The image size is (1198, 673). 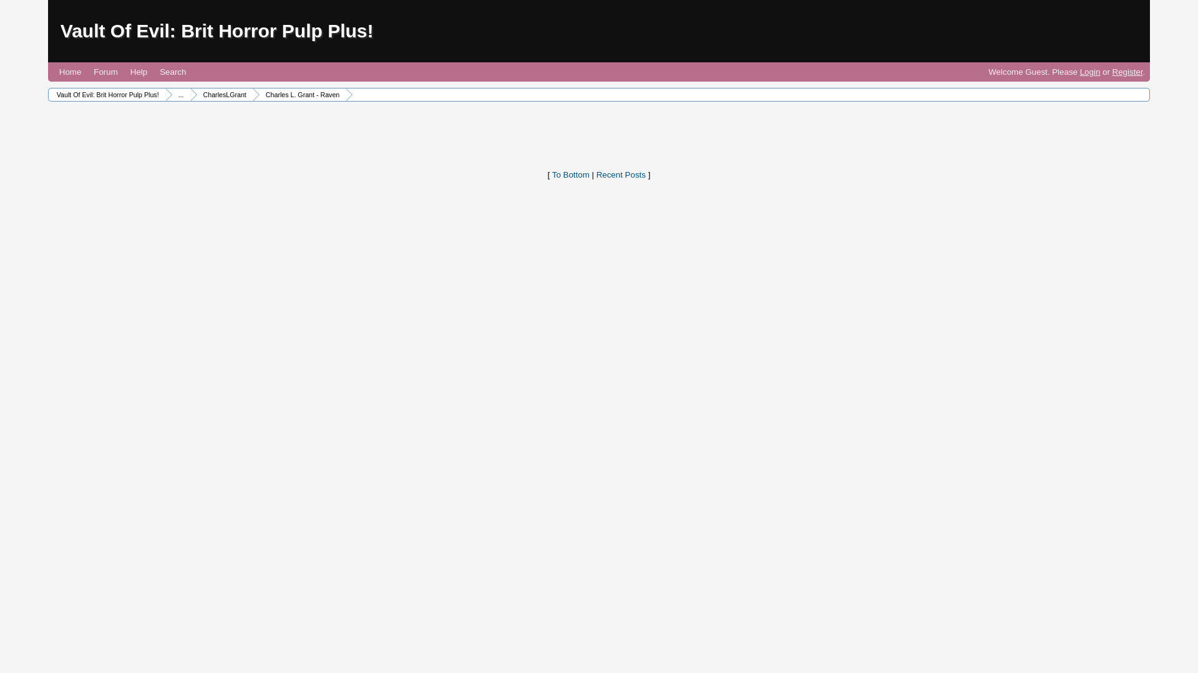 What do you see at coordinates (139, 72) in the screenshot?
I see `Help` at bounding box center [139, 72].